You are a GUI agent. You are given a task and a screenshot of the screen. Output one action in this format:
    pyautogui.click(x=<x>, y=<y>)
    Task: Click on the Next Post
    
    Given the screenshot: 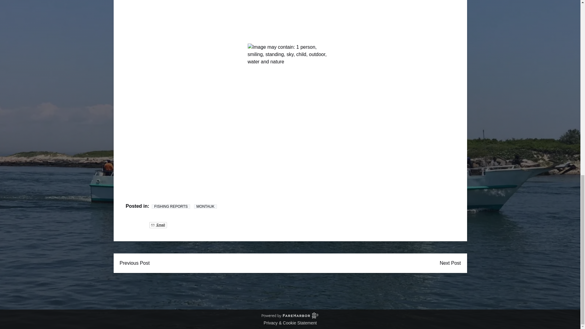 What is the action you would take?
    pyautogui.click(x=450, y=263)
    